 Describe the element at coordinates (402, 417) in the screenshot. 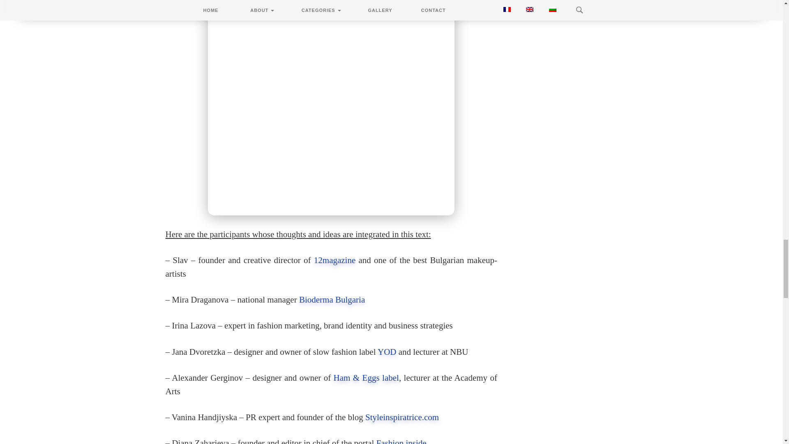

I see `Styleinspiratrice.com` at that location.